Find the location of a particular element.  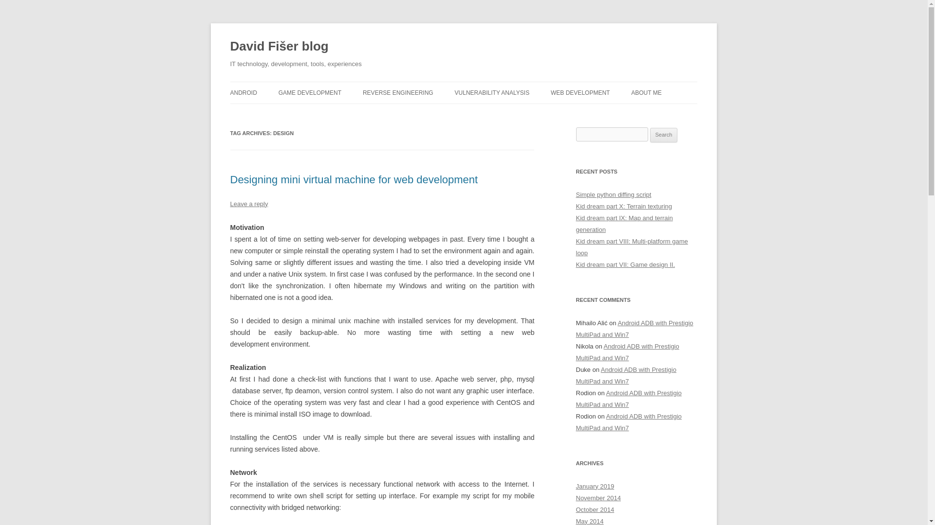

Kid dream part VIII: Multi-platform game loop is located at coordinates (631, 247).